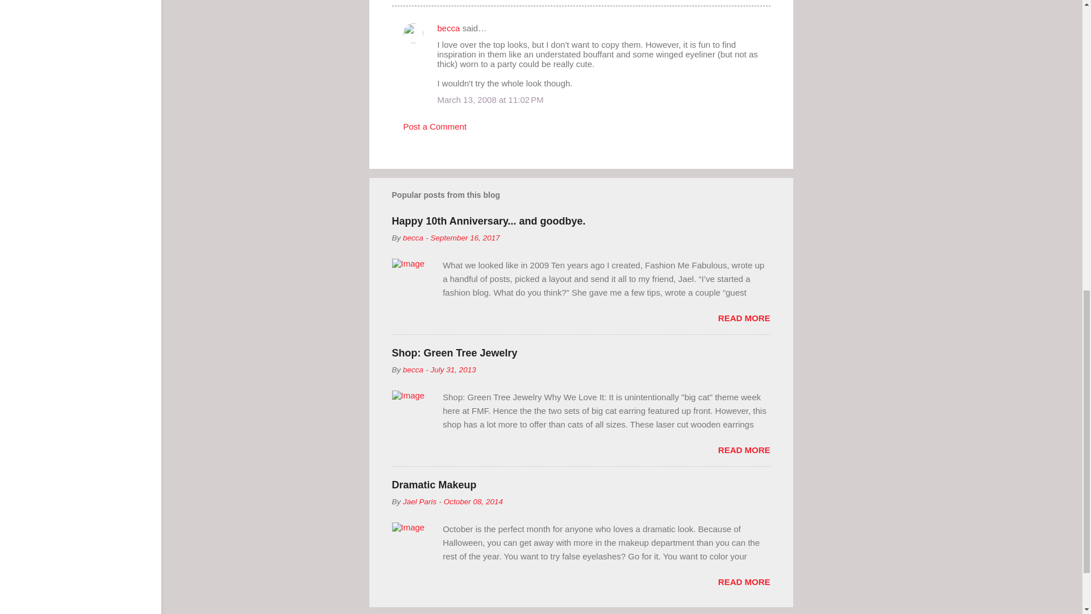 The height and width of the screenshot is (614, 1091). I want to click on becca, so click(413, 238).